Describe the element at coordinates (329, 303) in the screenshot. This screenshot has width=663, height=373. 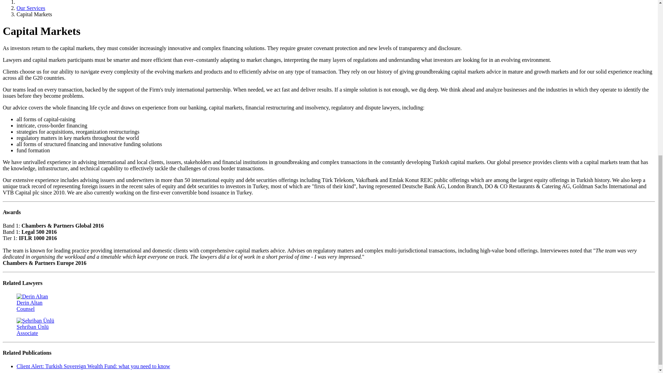
I see `Our Services` at that location.